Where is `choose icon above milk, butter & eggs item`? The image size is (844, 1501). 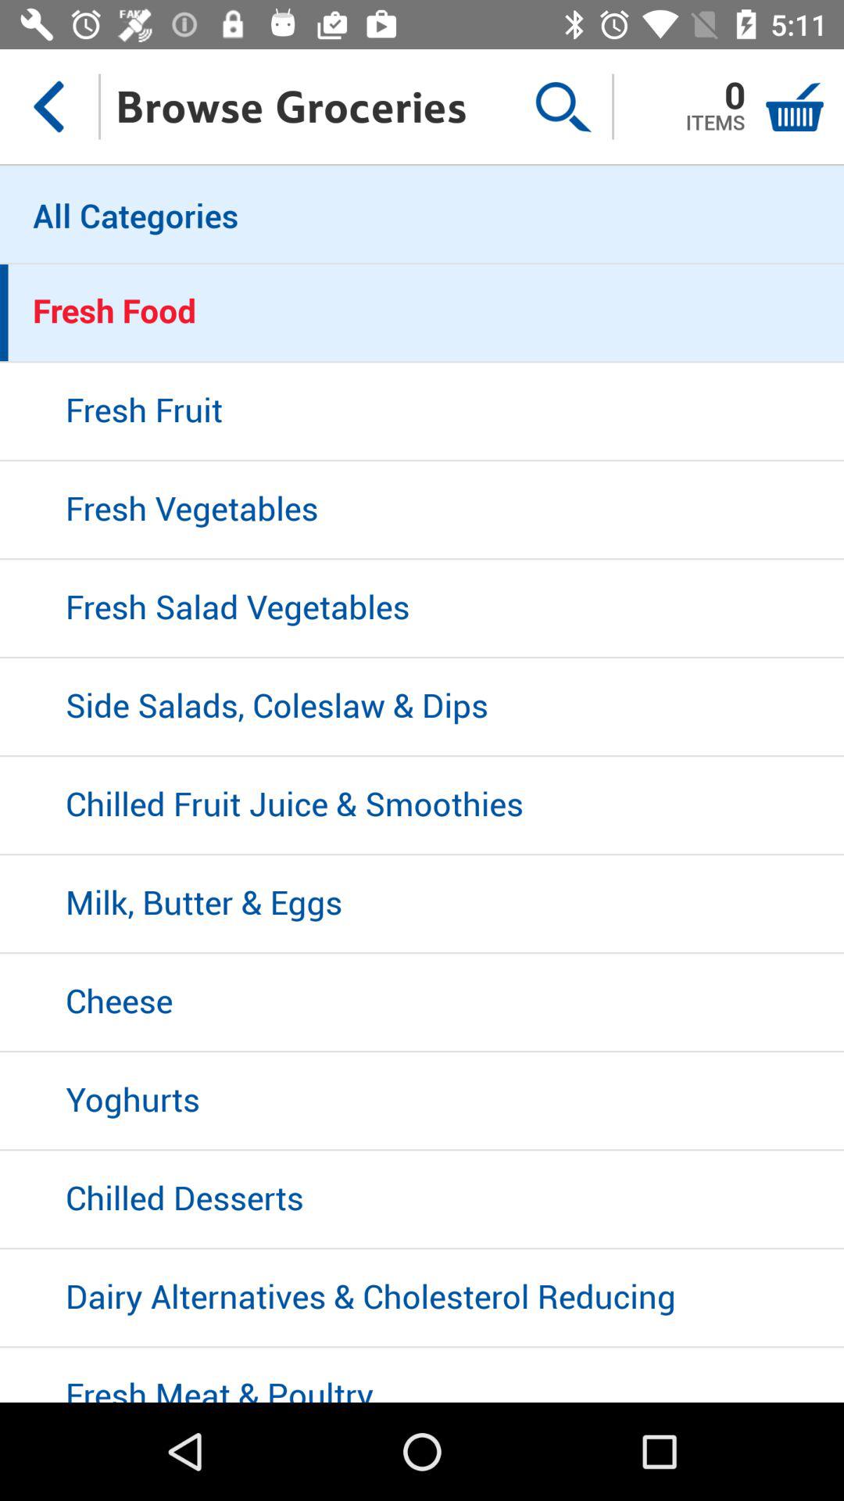
choose icon above milk, butter & eggs item is located at coordinates (422, 806).